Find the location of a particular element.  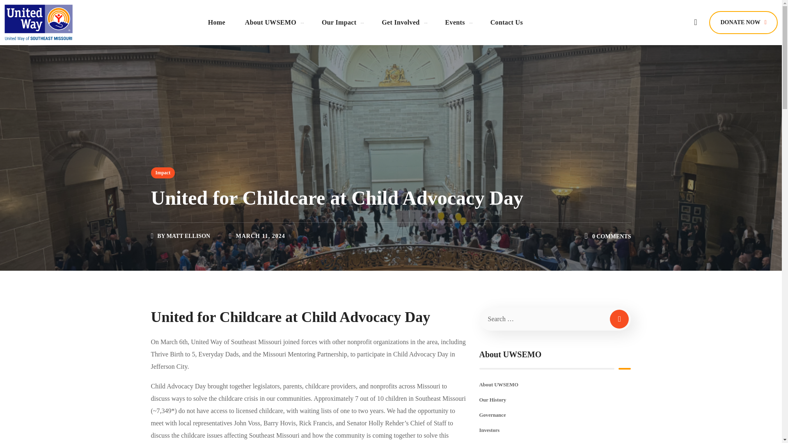

Leave a reply is located at coordinates (612, 236).